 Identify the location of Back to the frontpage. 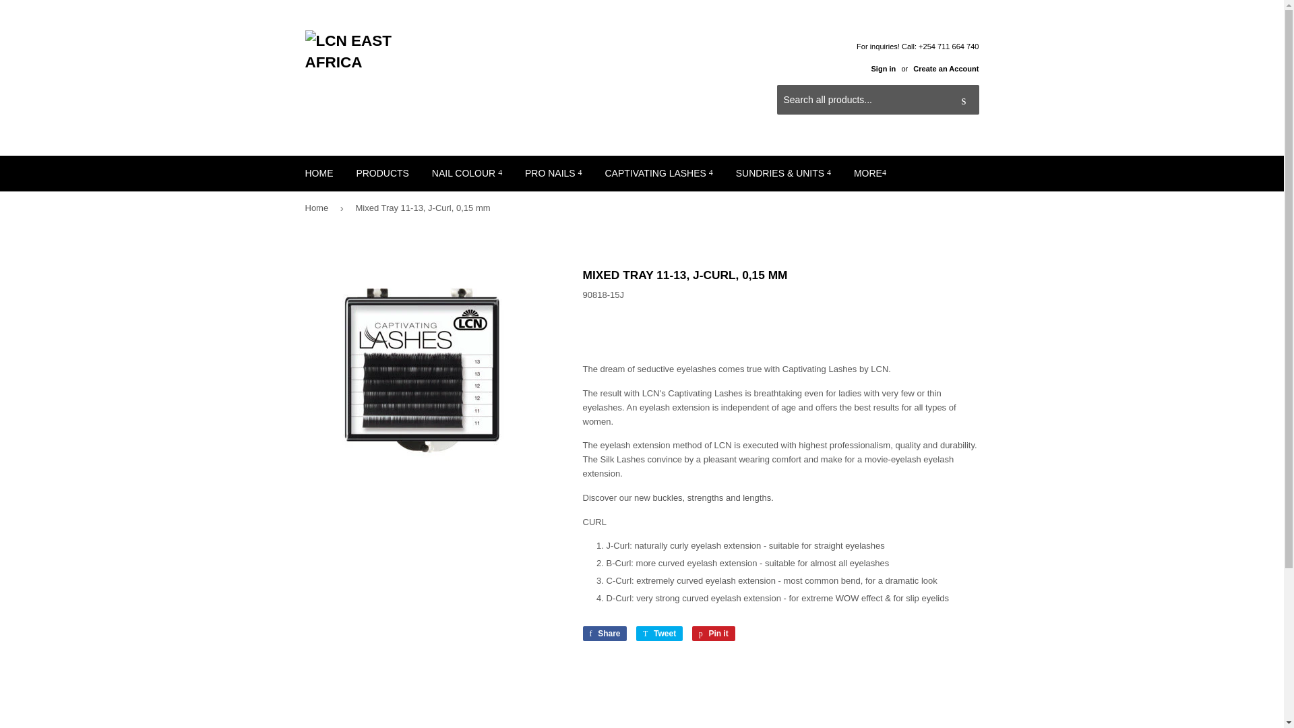
(318, 208).